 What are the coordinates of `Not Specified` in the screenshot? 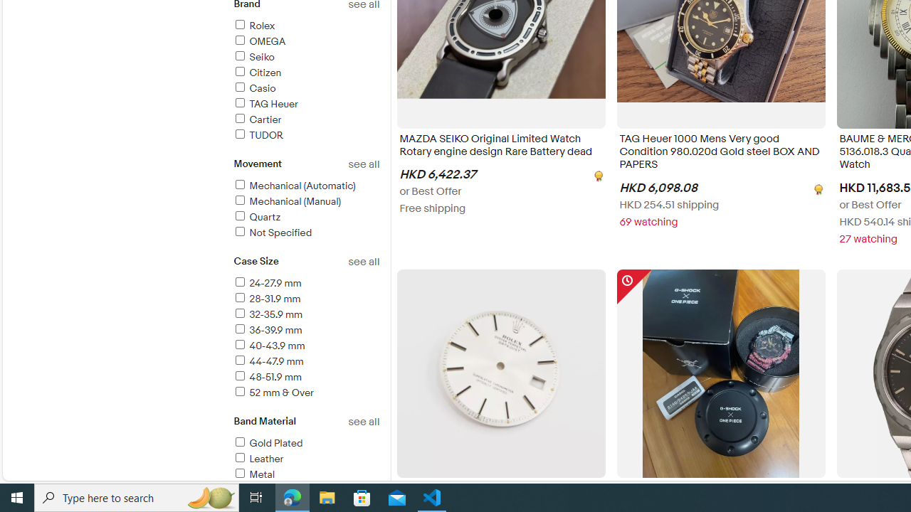 It's located at (272, 233).